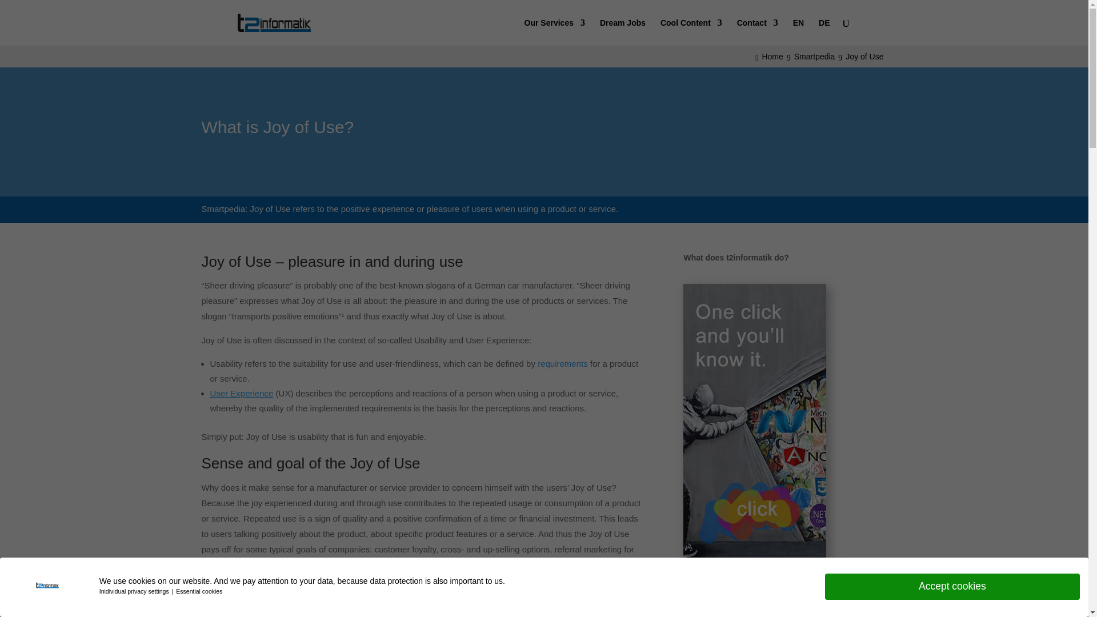 This screenshot has height=617, width=1097. I want to click on Dream Jobs, so click(623, 32).